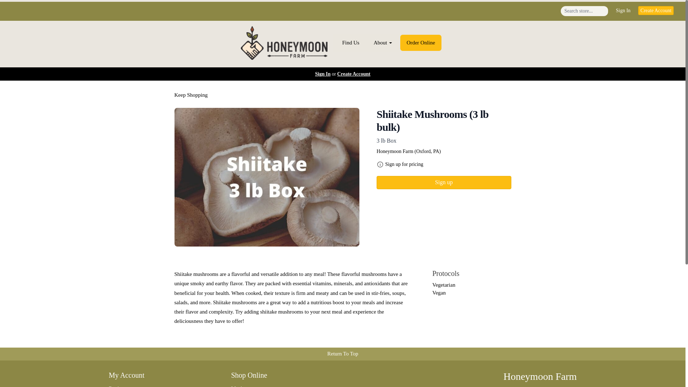 The height and width of the screenshot is (387, 688). Describe the element at coordinates (343, 354) in the screenshot. I see `Return To Top` at that location.